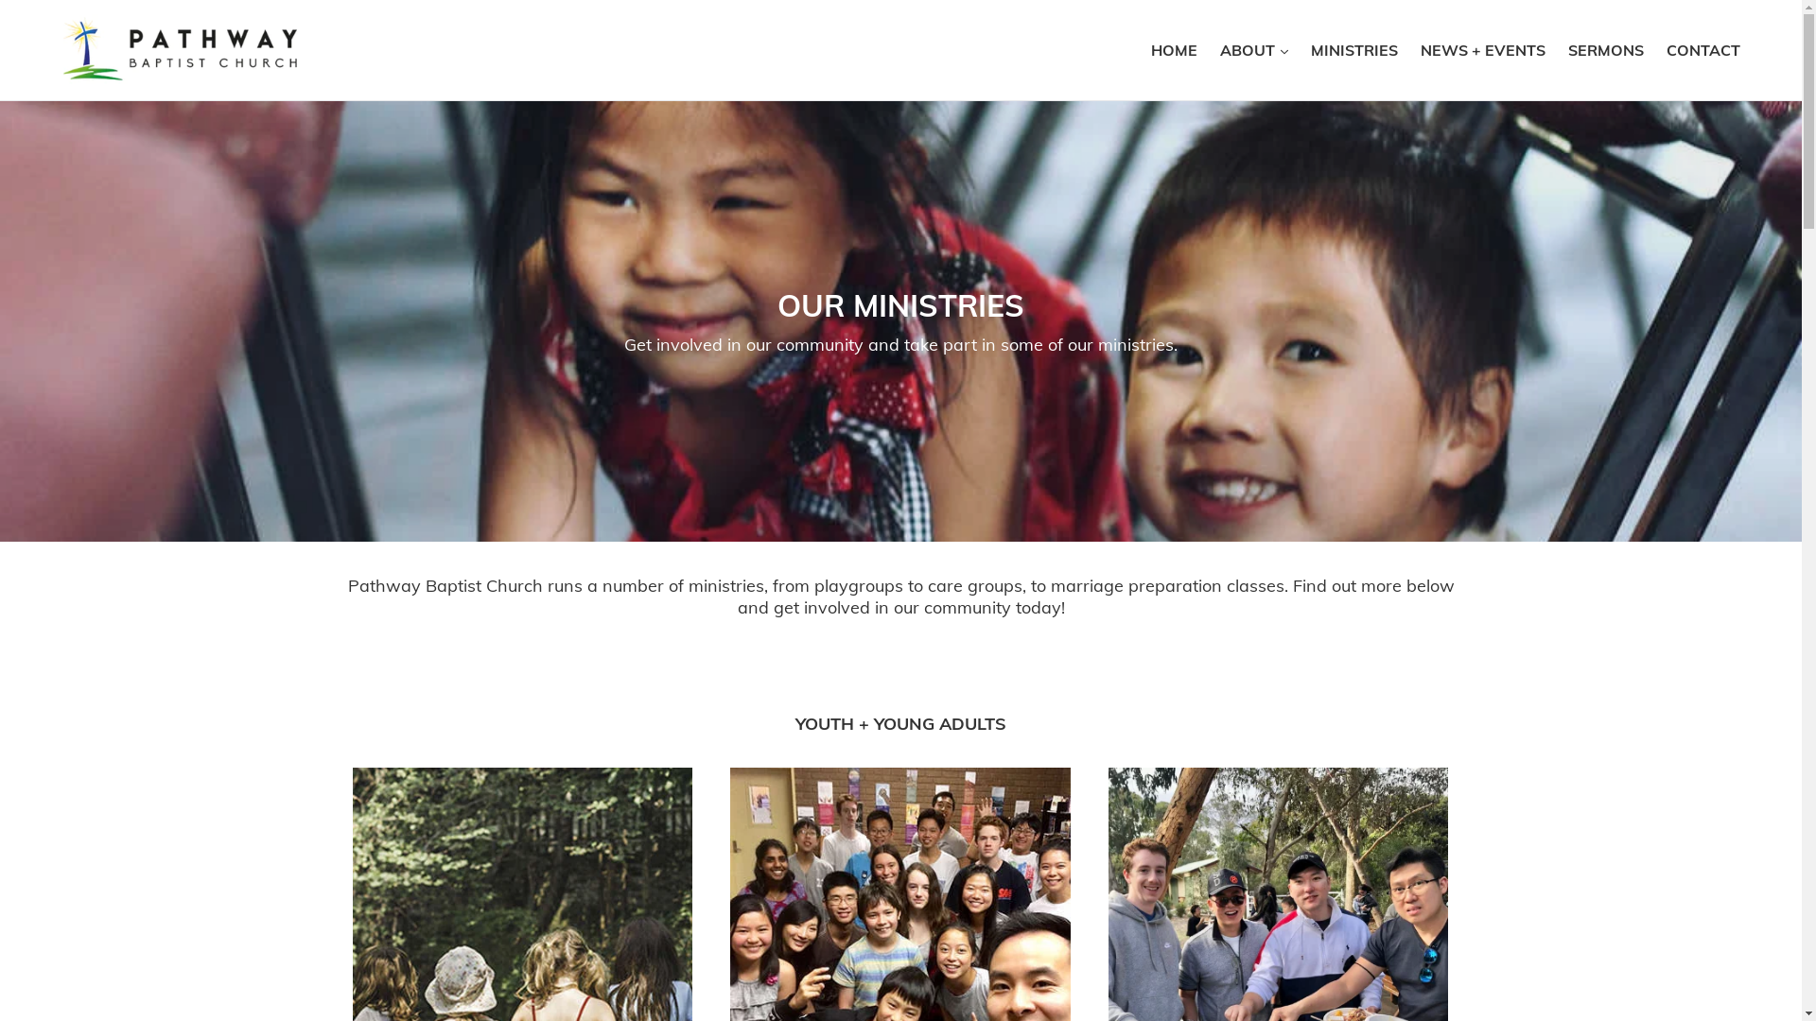 The image size is (1816, 1021). Describe the element at coordinates (1703, 50) in the screenshot. I see `CONTACT` at that location.